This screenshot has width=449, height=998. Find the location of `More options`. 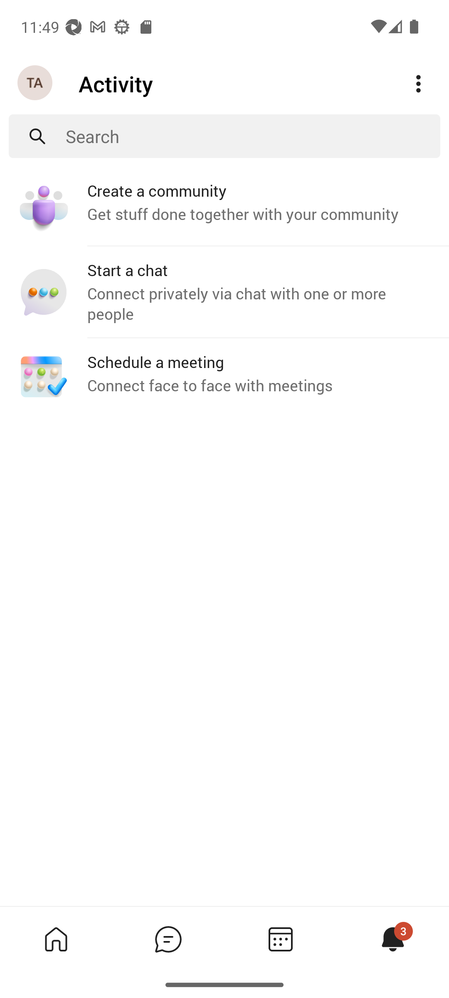

More options is located at coordinates (418, 84).